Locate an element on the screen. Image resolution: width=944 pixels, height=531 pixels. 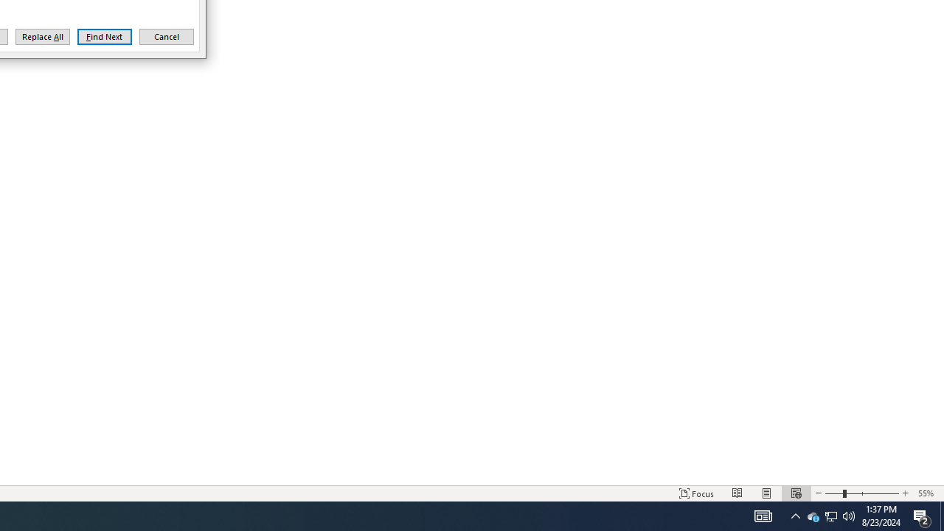
Zoom 55% is located at coordinates (928, 493).